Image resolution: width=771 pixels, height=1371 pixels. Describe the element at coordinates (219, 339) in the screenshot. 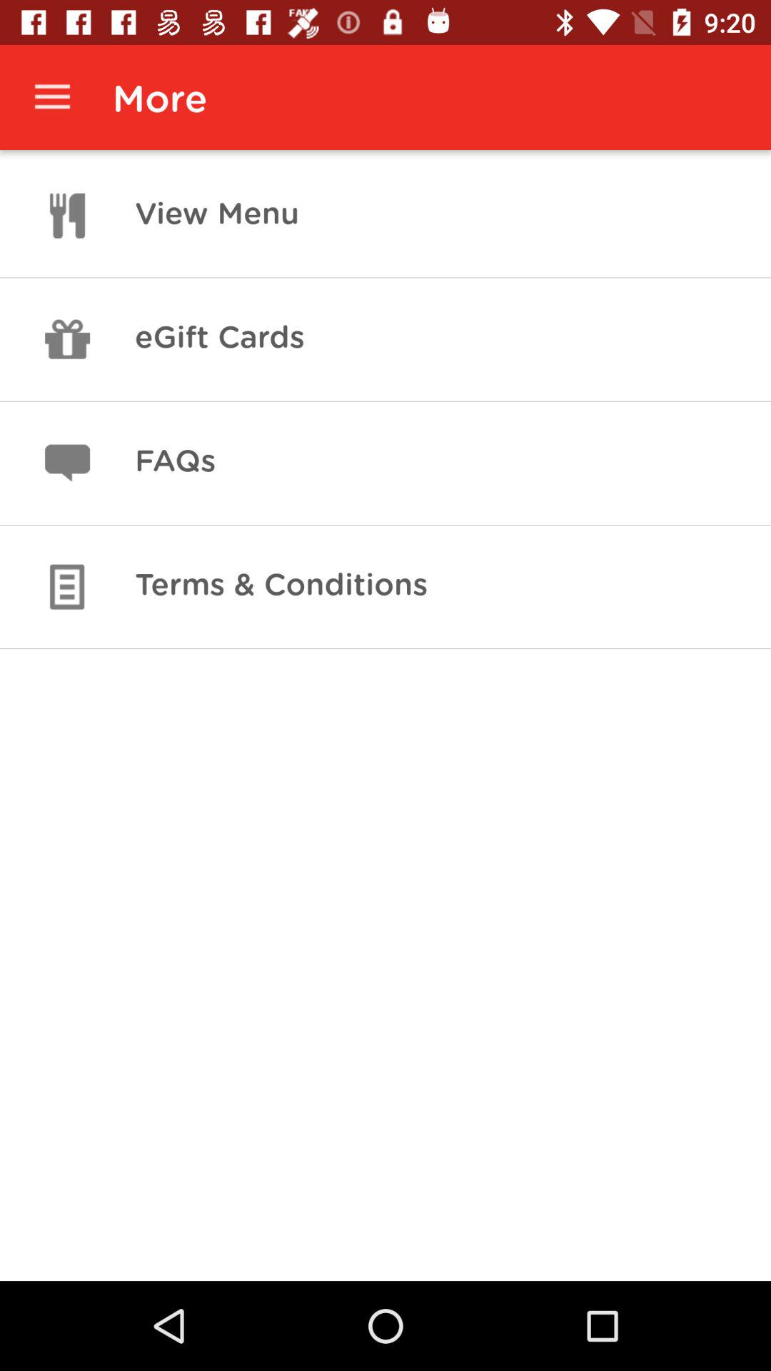

I see `swipe until the egift cards item` at that location.